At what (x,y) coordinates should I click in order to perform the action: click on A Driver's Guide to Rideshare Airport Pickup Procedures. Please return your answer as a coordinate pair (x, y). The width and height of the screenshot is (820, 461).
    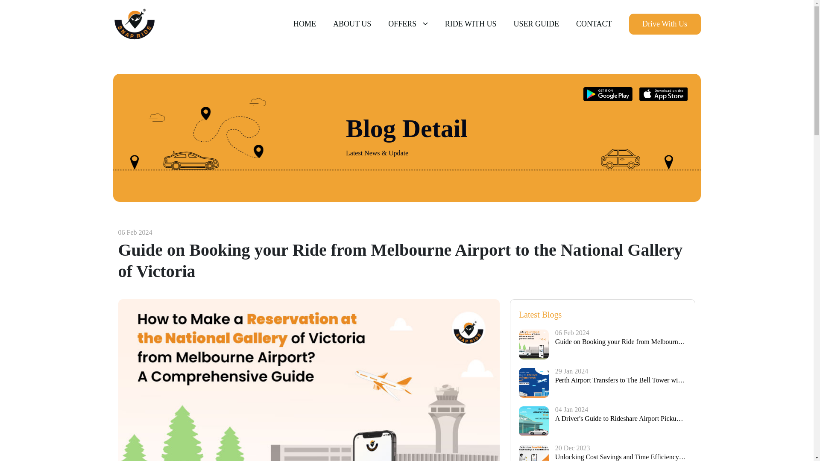
    Looking at the image, I should click on (621, 418).